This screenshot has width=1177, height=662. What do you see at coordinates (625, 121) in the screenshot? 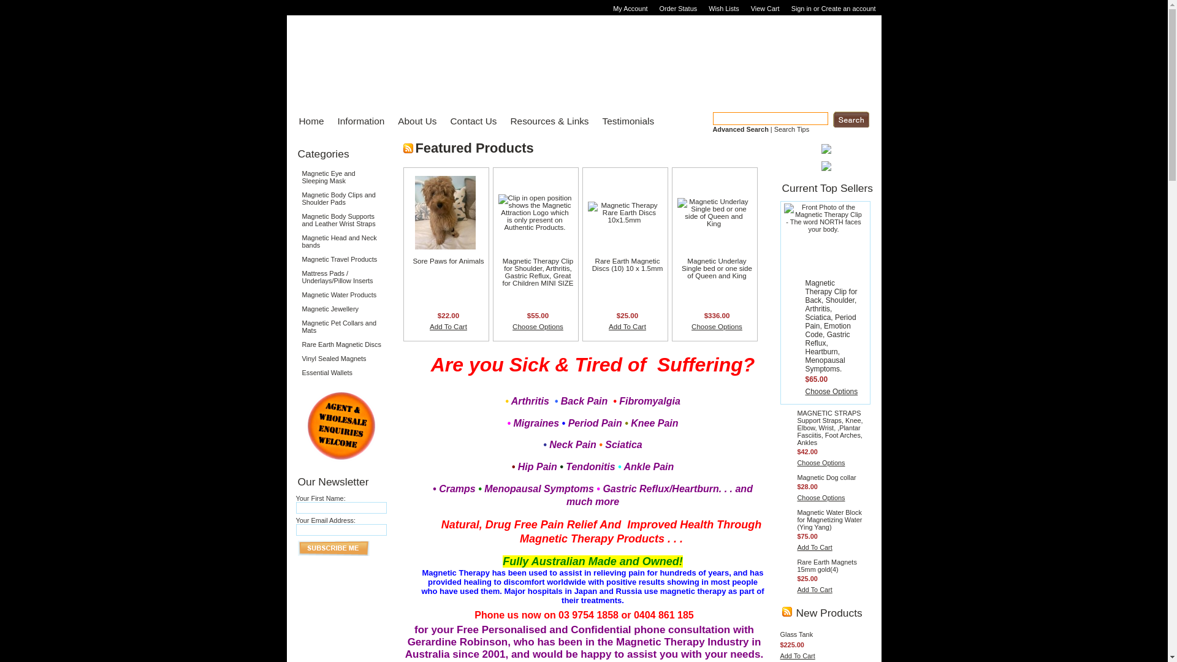
I see `Testimonials` at bounding box center [625, 121].